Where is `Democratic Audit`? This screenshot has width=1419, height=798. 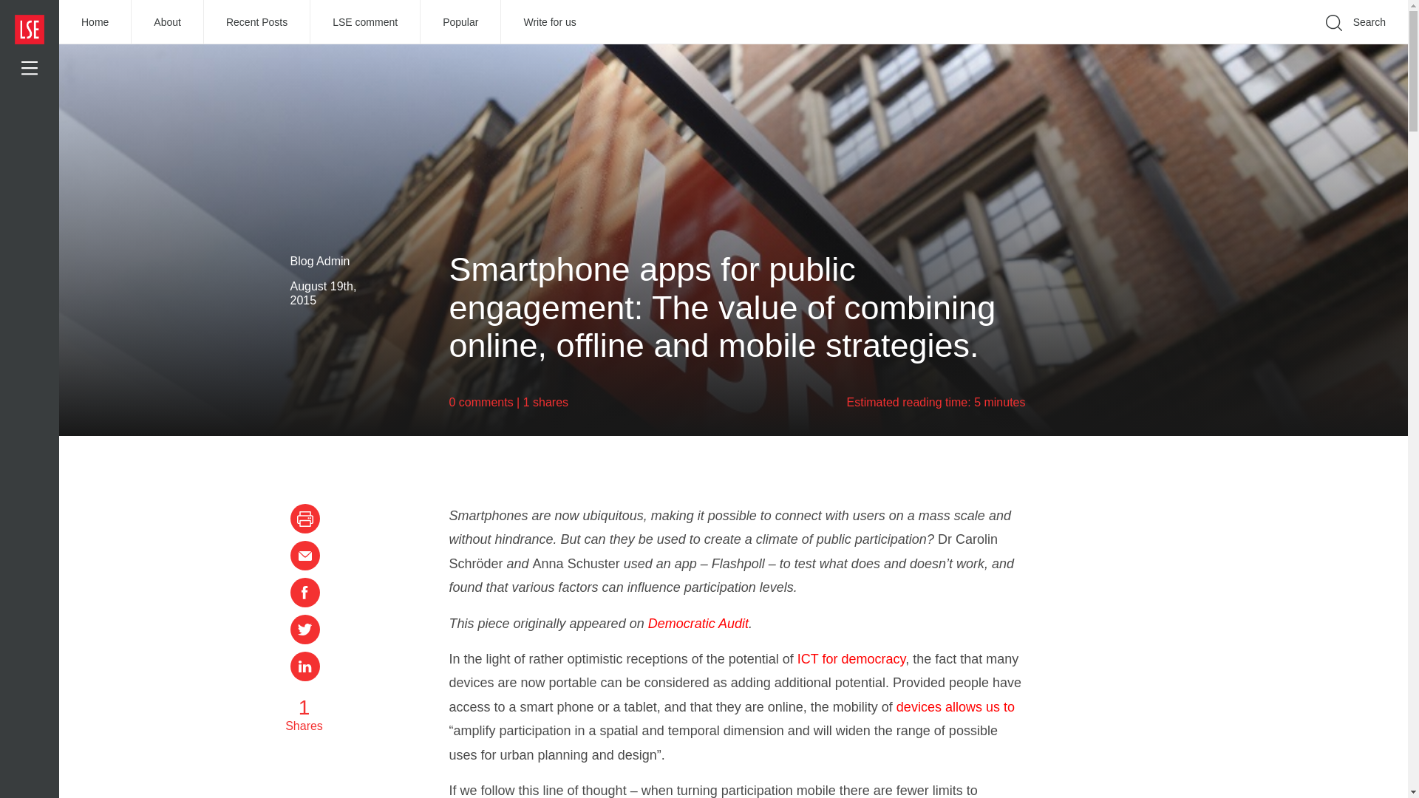 Democratic Audit is located at coordinates (698, 624).